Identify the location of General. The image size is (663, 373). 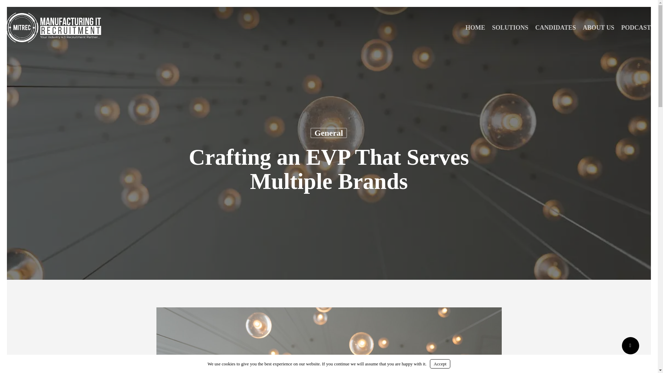
(329, 133).